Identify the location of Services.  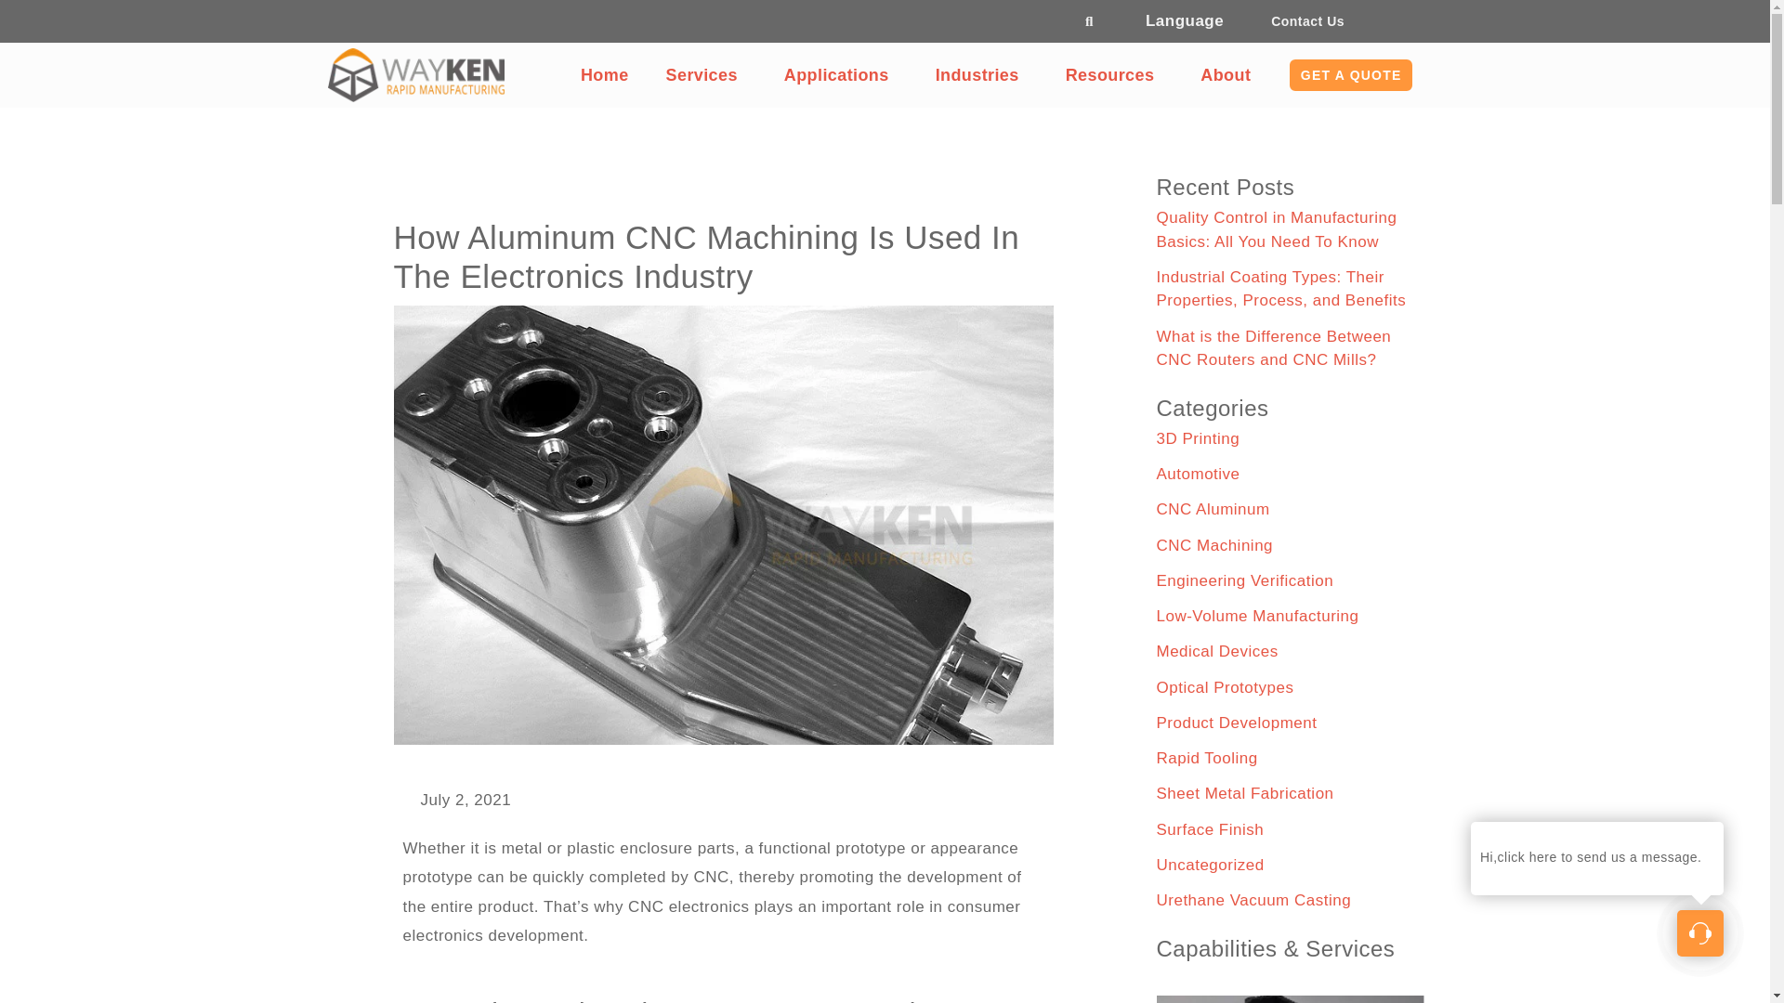
(706, 74).